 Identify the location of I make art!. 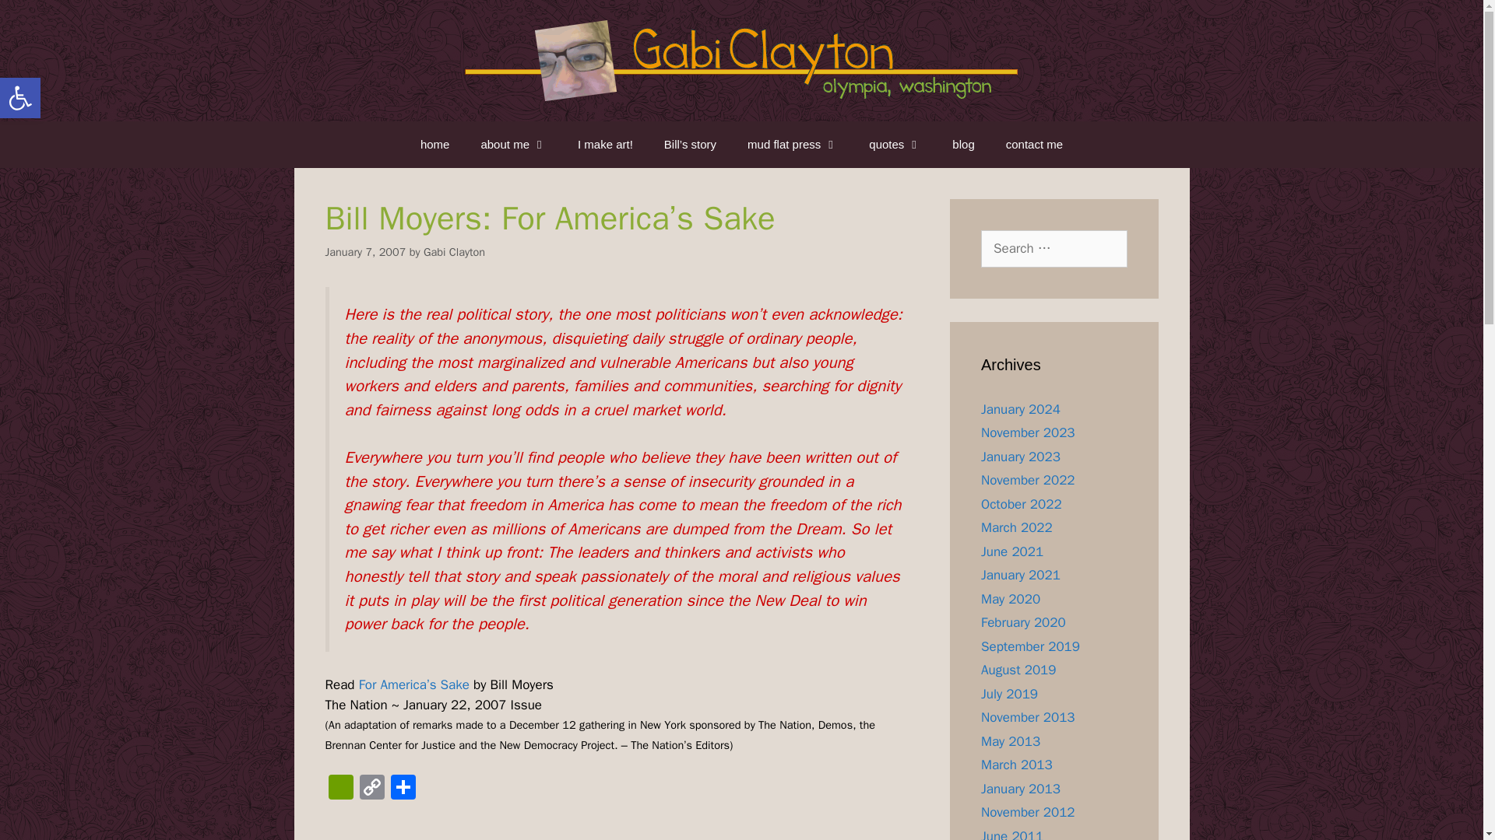
(372, 789).